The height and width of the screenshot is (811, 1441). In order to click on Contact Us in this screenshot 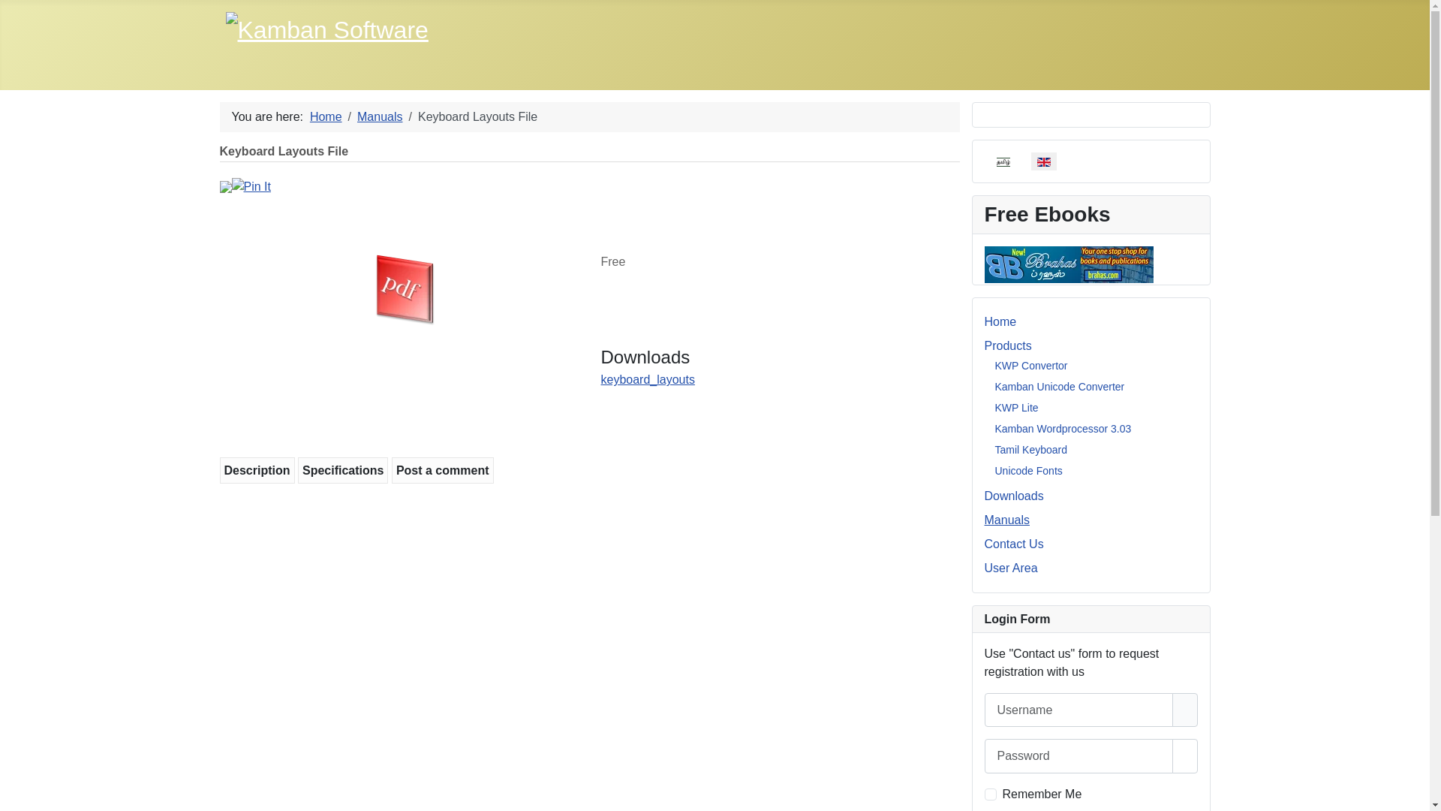, I will do `click(1015, 544)`.